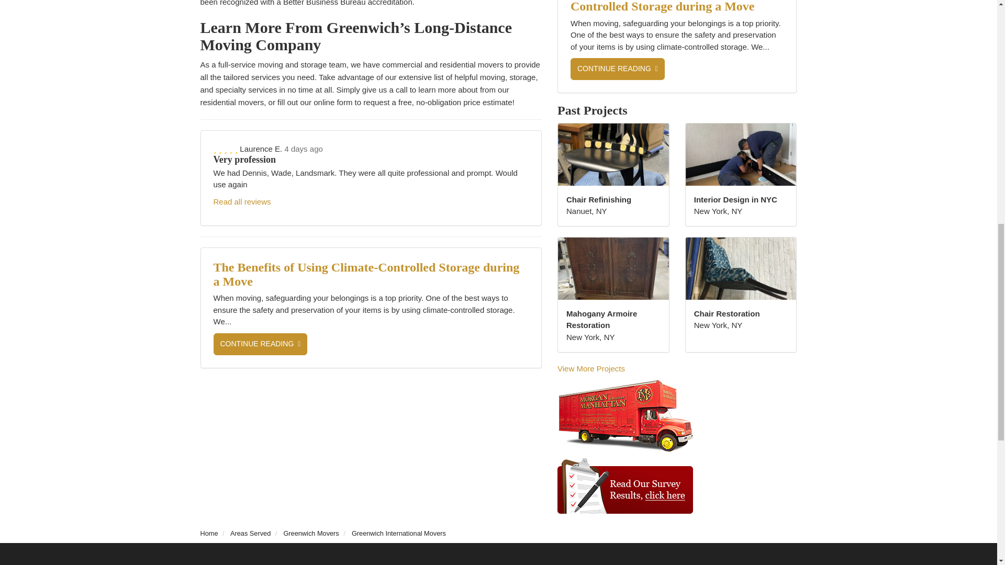  What do you see at coordinates (226, 149) in the screenshot?
I see `5 Stars` at bounding box center [226, 149].